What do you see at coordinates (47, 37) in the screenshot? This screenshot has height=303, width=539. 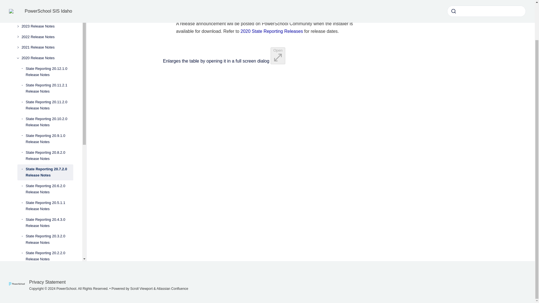 I see `2022 Release Notes` at bounding box center [47, 37].